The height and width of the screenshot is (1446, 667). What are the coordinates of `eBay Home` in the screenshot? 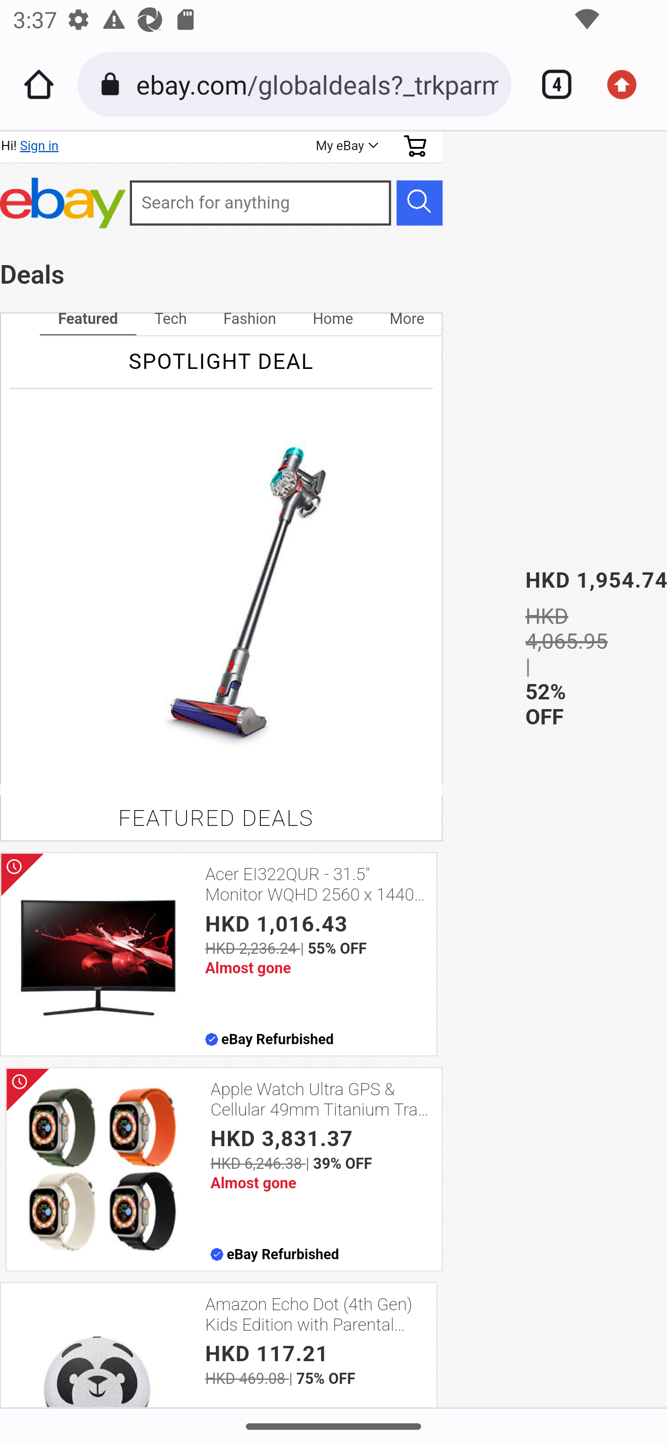 It's located at (63, 203).